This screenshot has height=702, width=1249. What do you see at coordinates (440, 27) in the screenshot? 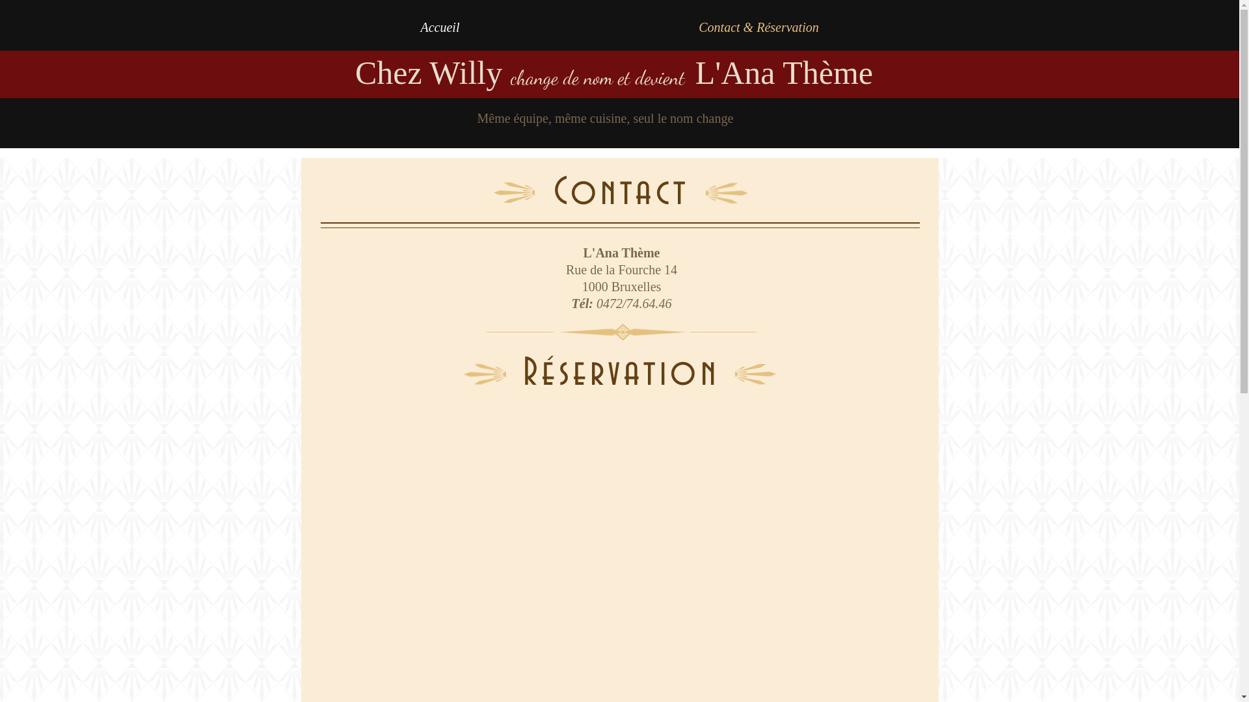
I see `Accueil` at bounding box center [440, 27].